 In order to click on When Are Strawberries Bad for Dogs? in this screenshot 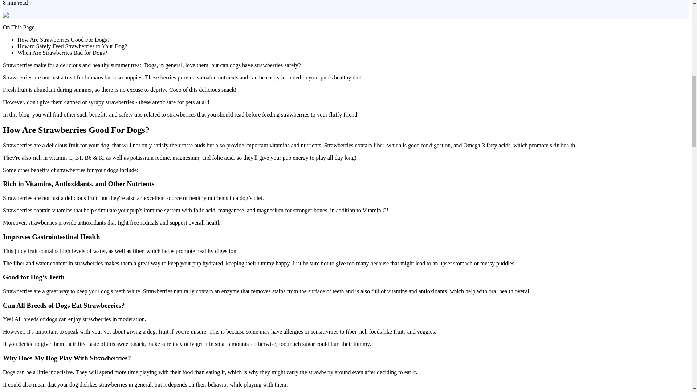, I will do `click(62, 53)`.